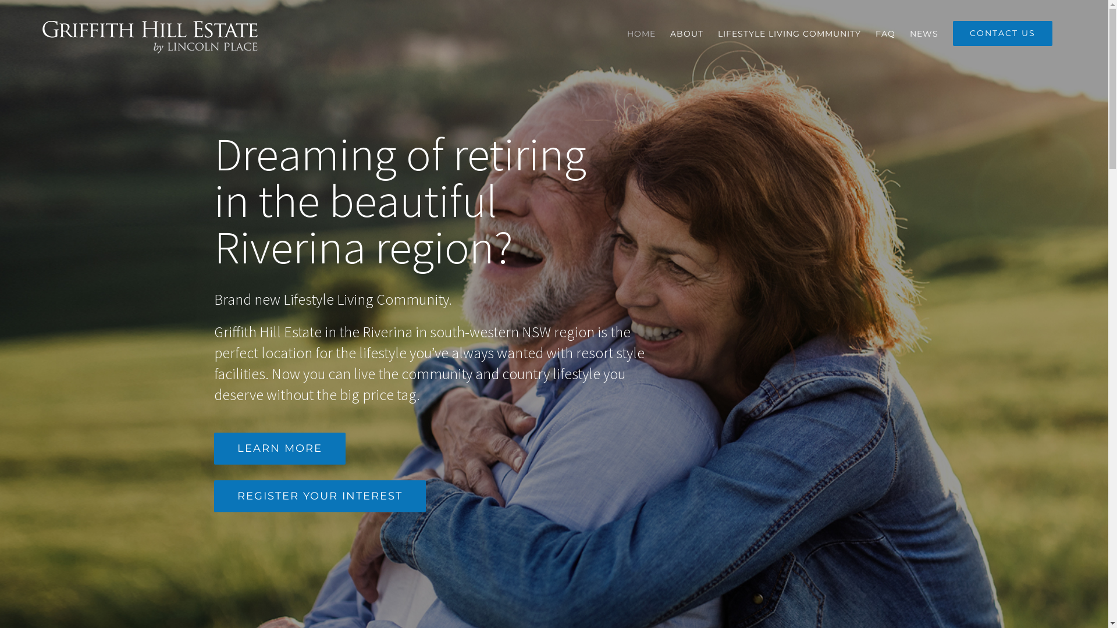 This screenshot has width=1117, height=628. Describe the element at coordinates (1003, 34) in the screenshot. I see `CONTACT US` at that location.